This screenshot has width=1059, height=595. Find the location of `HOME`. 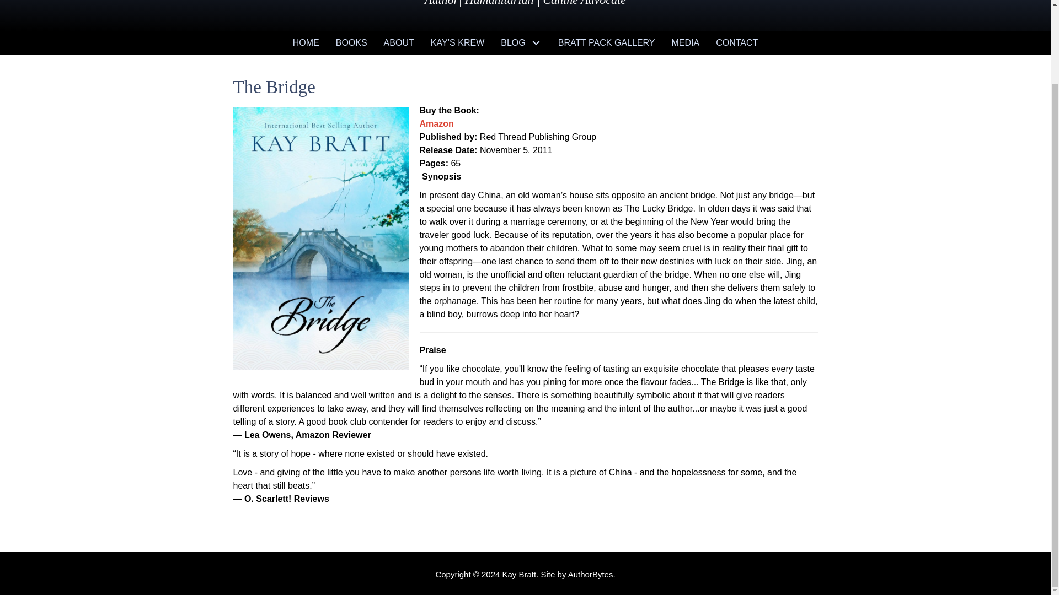

HOME is located at coordinates (306, 43).